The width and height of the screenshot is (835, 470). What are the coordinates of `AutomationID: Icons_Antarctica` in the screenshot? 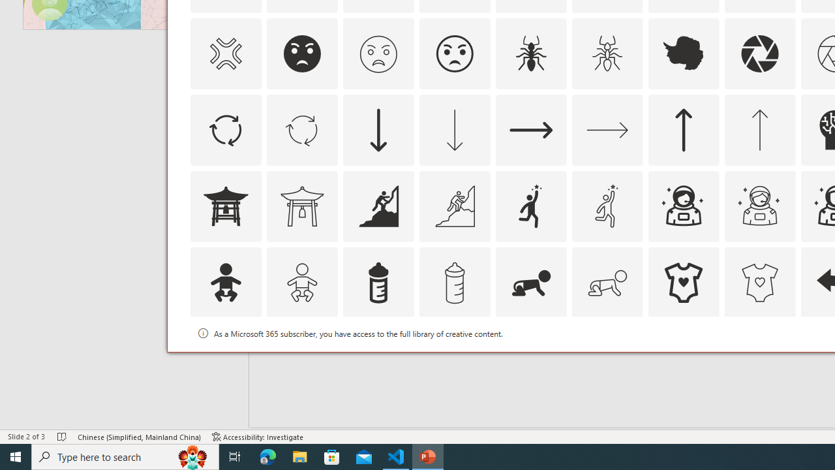 It's located at (684, 54).